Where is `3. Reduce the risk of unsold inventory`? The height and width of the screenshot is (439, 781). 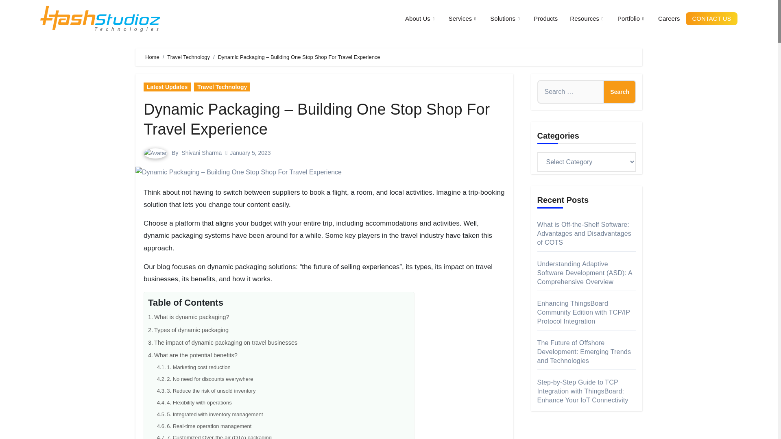
3. Reduce the risk of unsold inventory is located at coordinates (206, 389).